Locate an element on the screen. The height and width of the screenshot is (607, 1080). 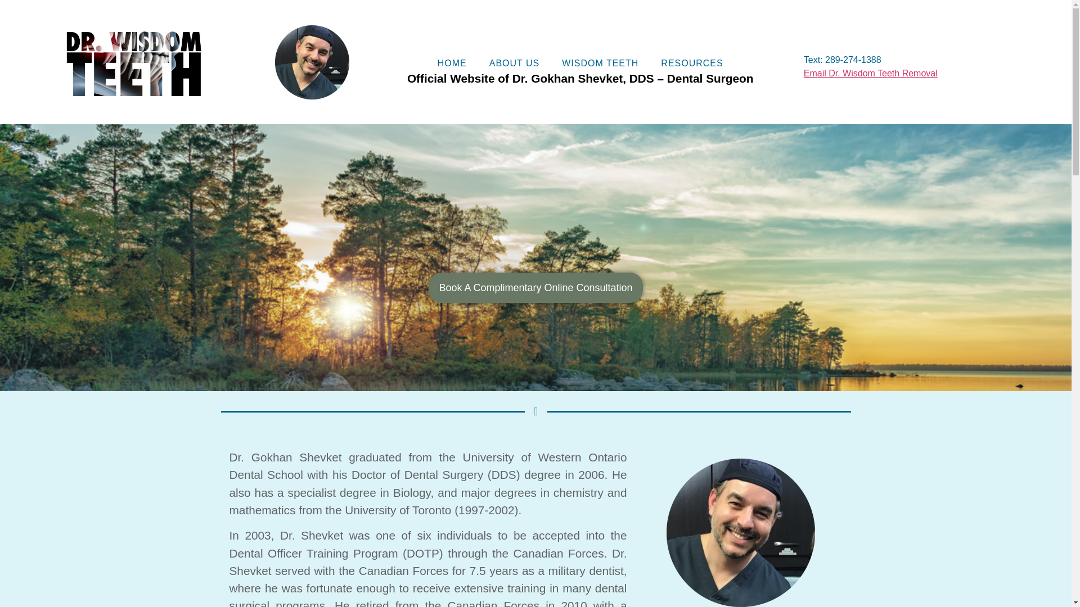
RESOURCES is located at coordinates (692, 63).